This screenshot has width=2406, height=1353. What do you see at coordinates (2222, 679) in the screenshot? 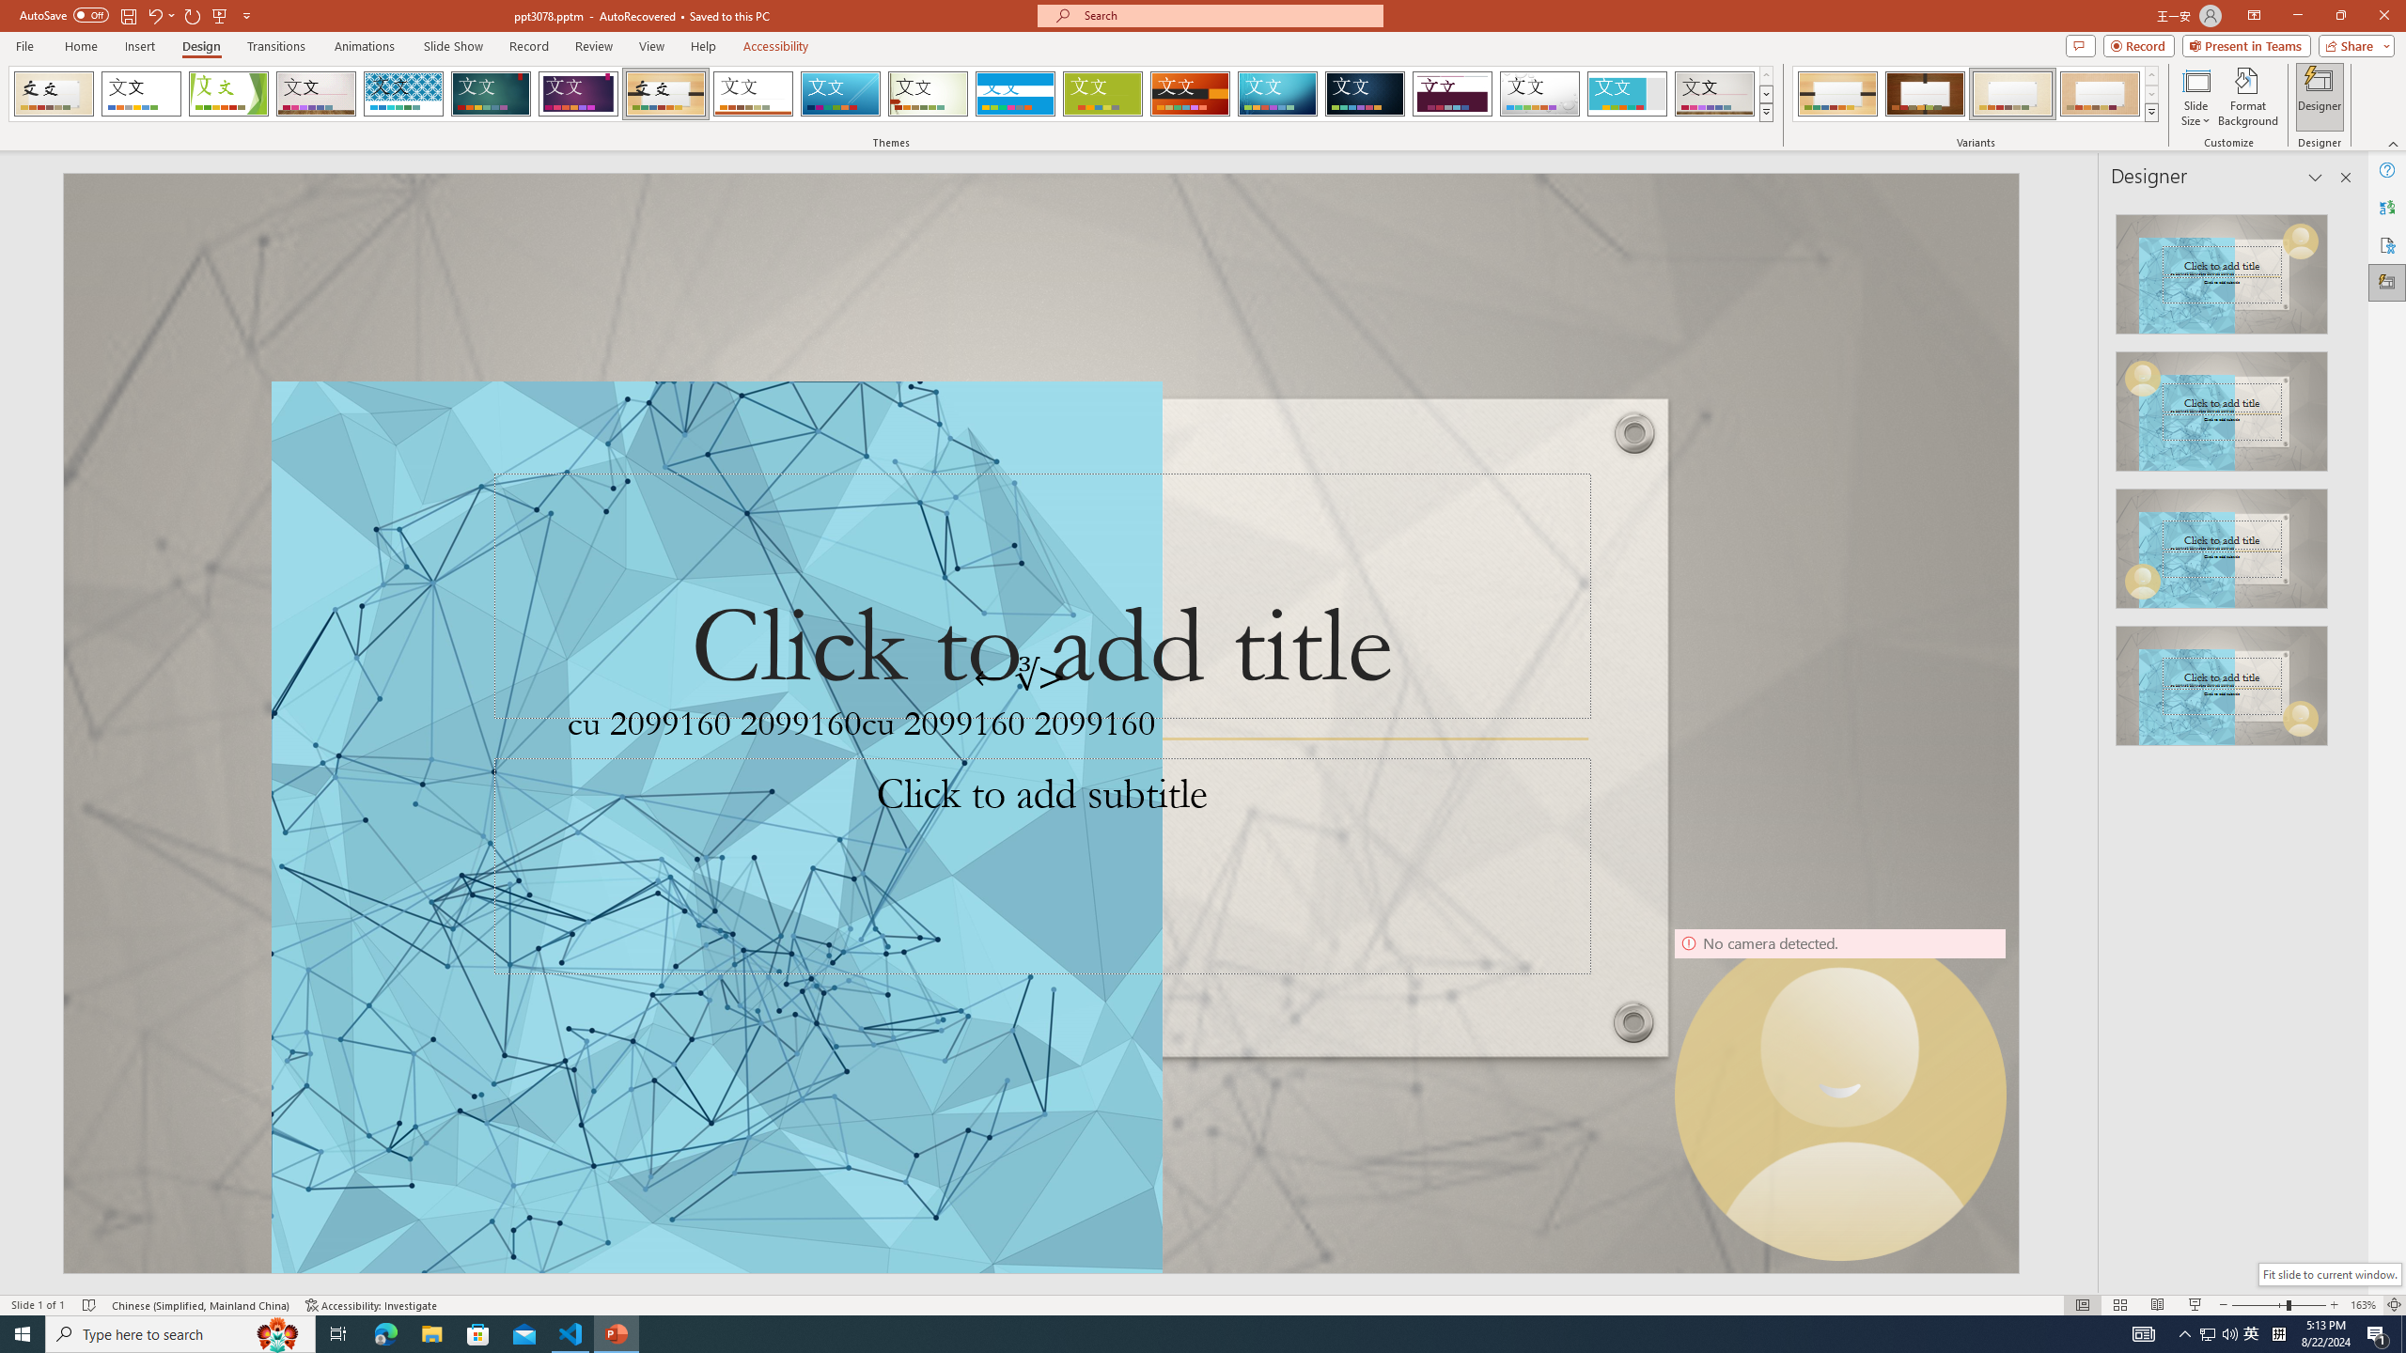
I see `Design Idea` at bounding box center [2222, 679].